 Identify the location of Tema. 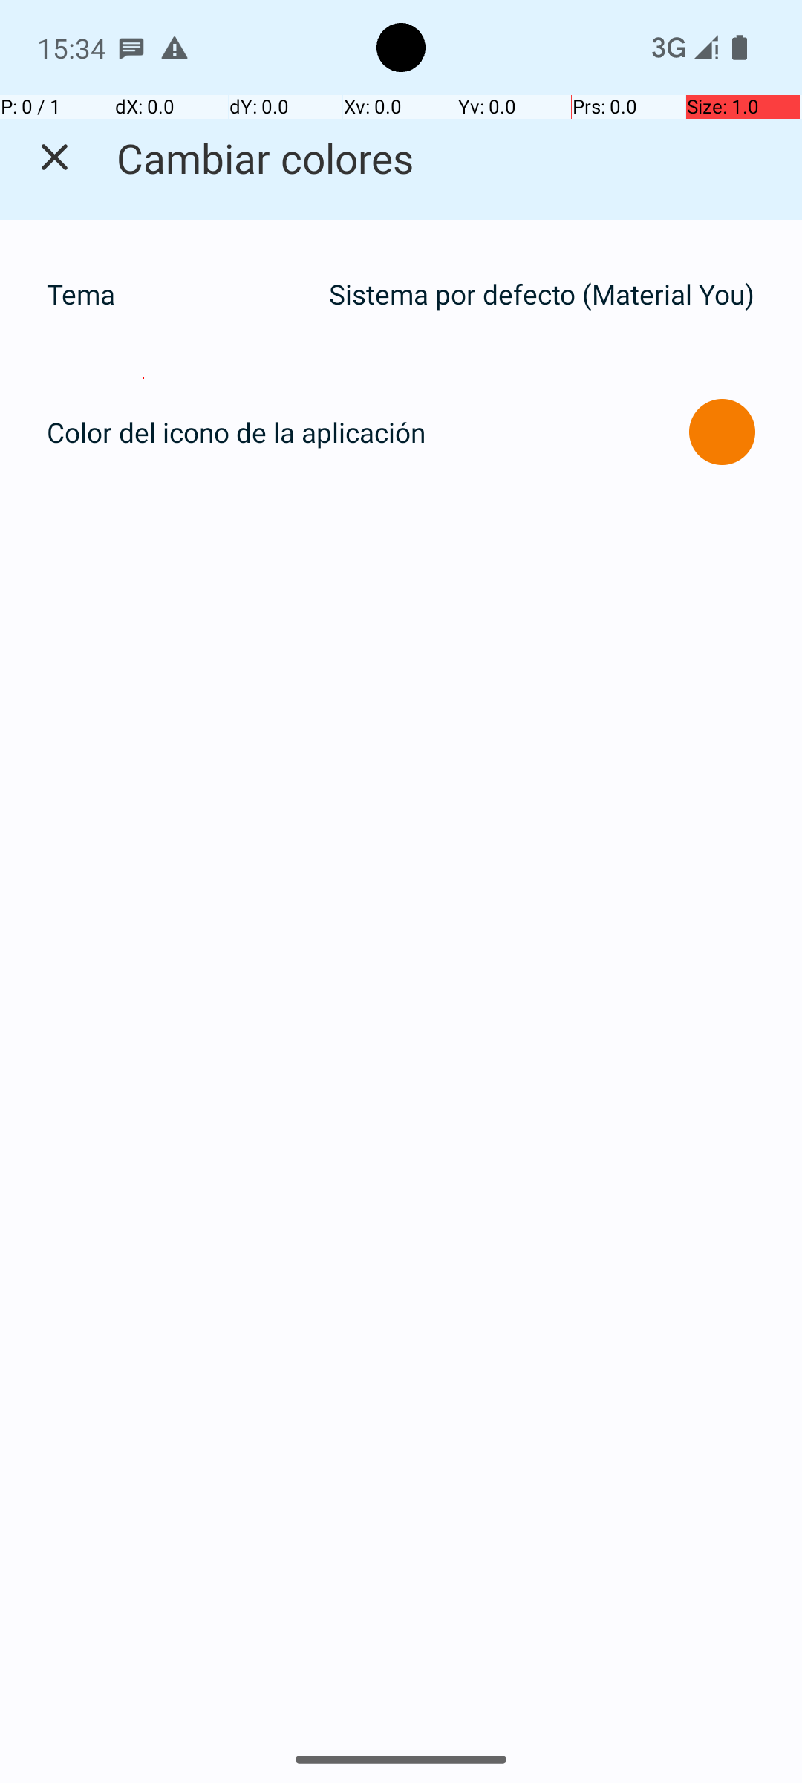
(180, 294).